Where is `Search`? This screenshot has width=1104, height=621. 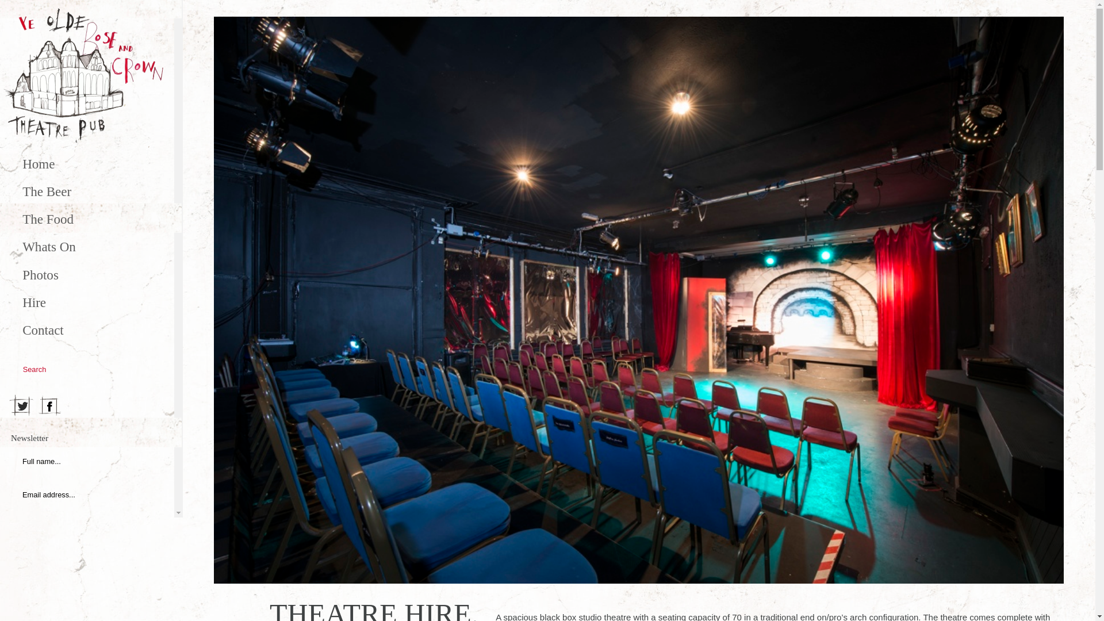 Search is located at coordinates (148, 368).